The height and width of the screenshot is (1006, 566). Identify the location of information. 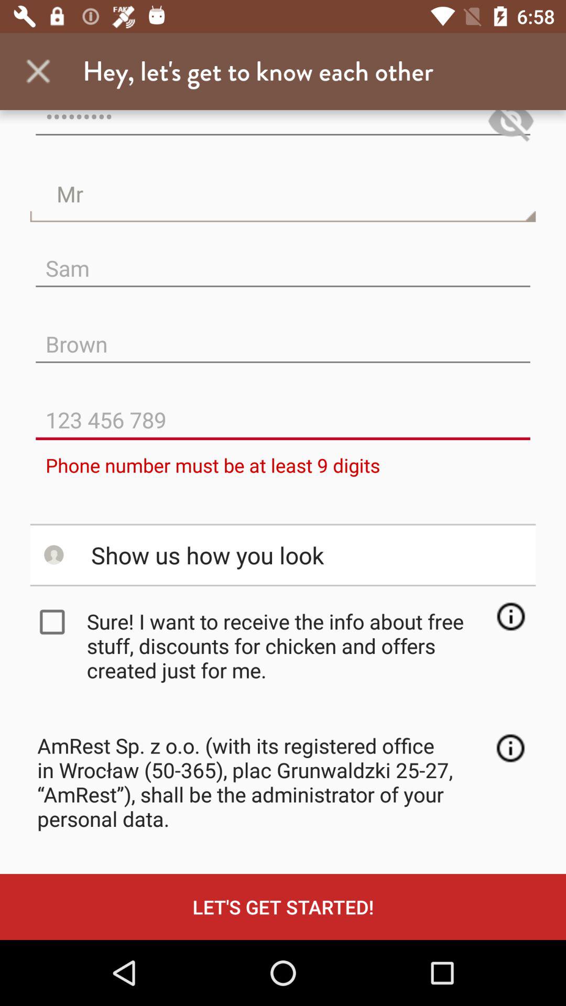
(510, 748).